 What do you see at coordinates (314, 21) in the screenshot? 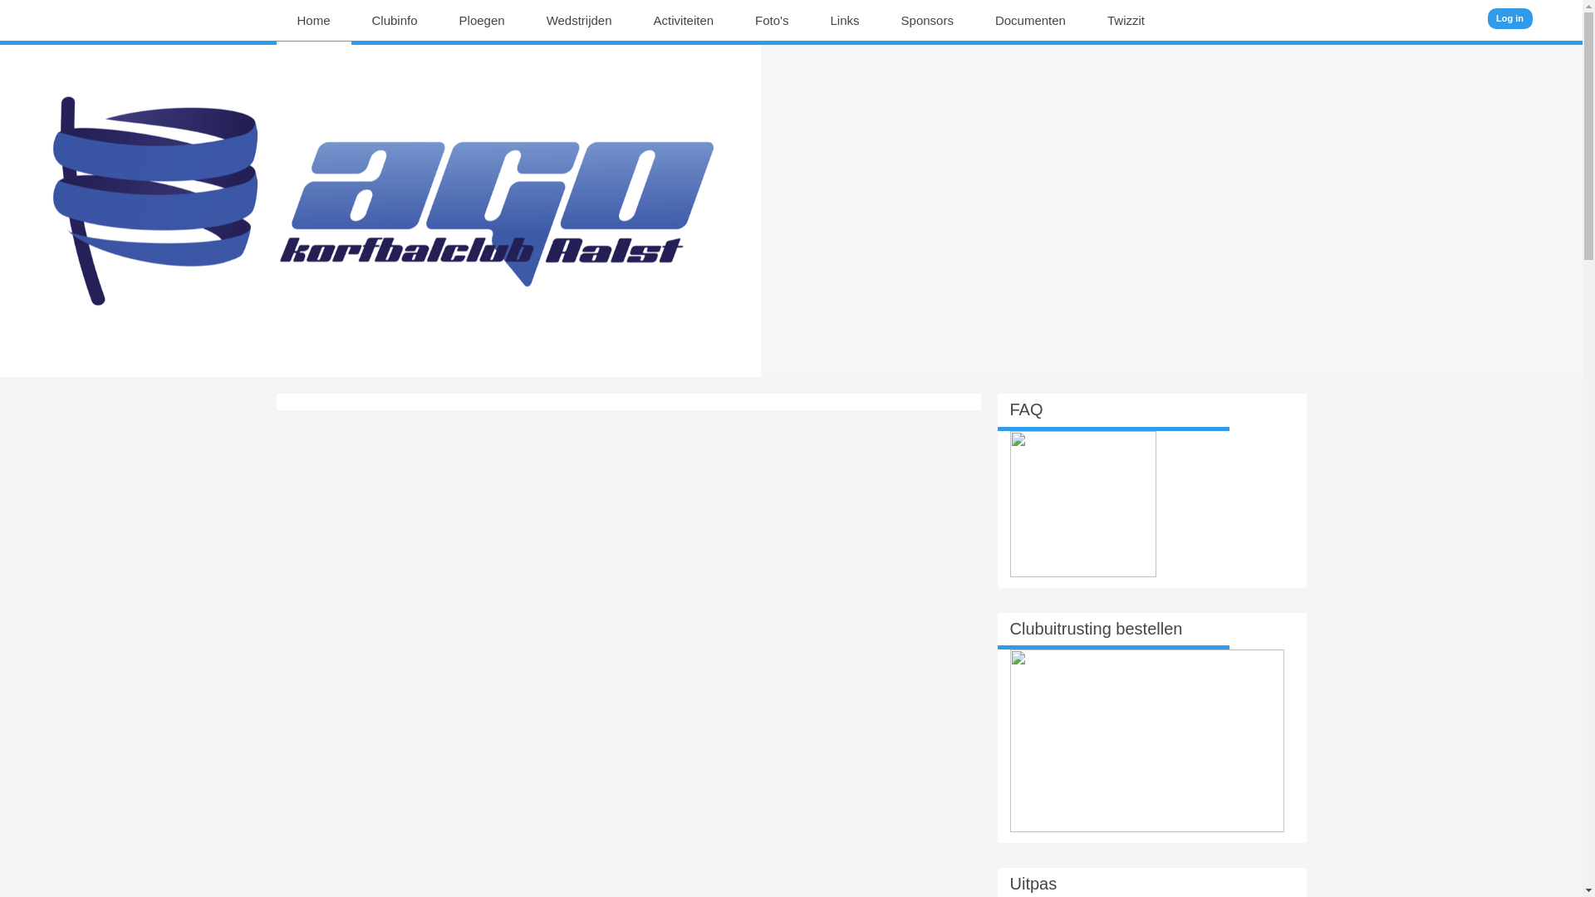
I see `Home` at bounding box center [314, 21].